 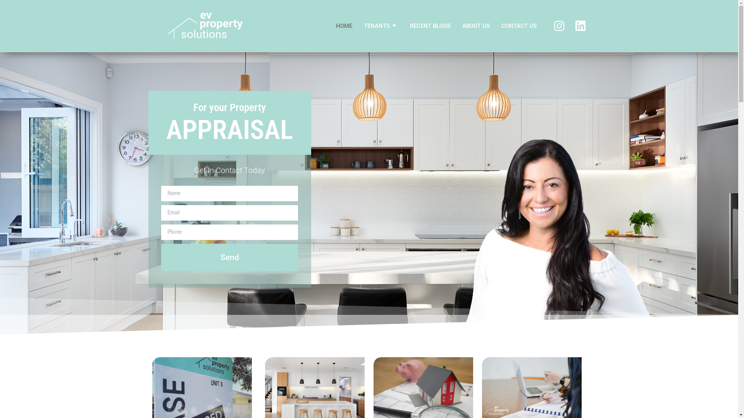 What do you see at coordinates (519, 26) in the screenshot?
I see `CONTACT US` at bounding box center [519, 26].